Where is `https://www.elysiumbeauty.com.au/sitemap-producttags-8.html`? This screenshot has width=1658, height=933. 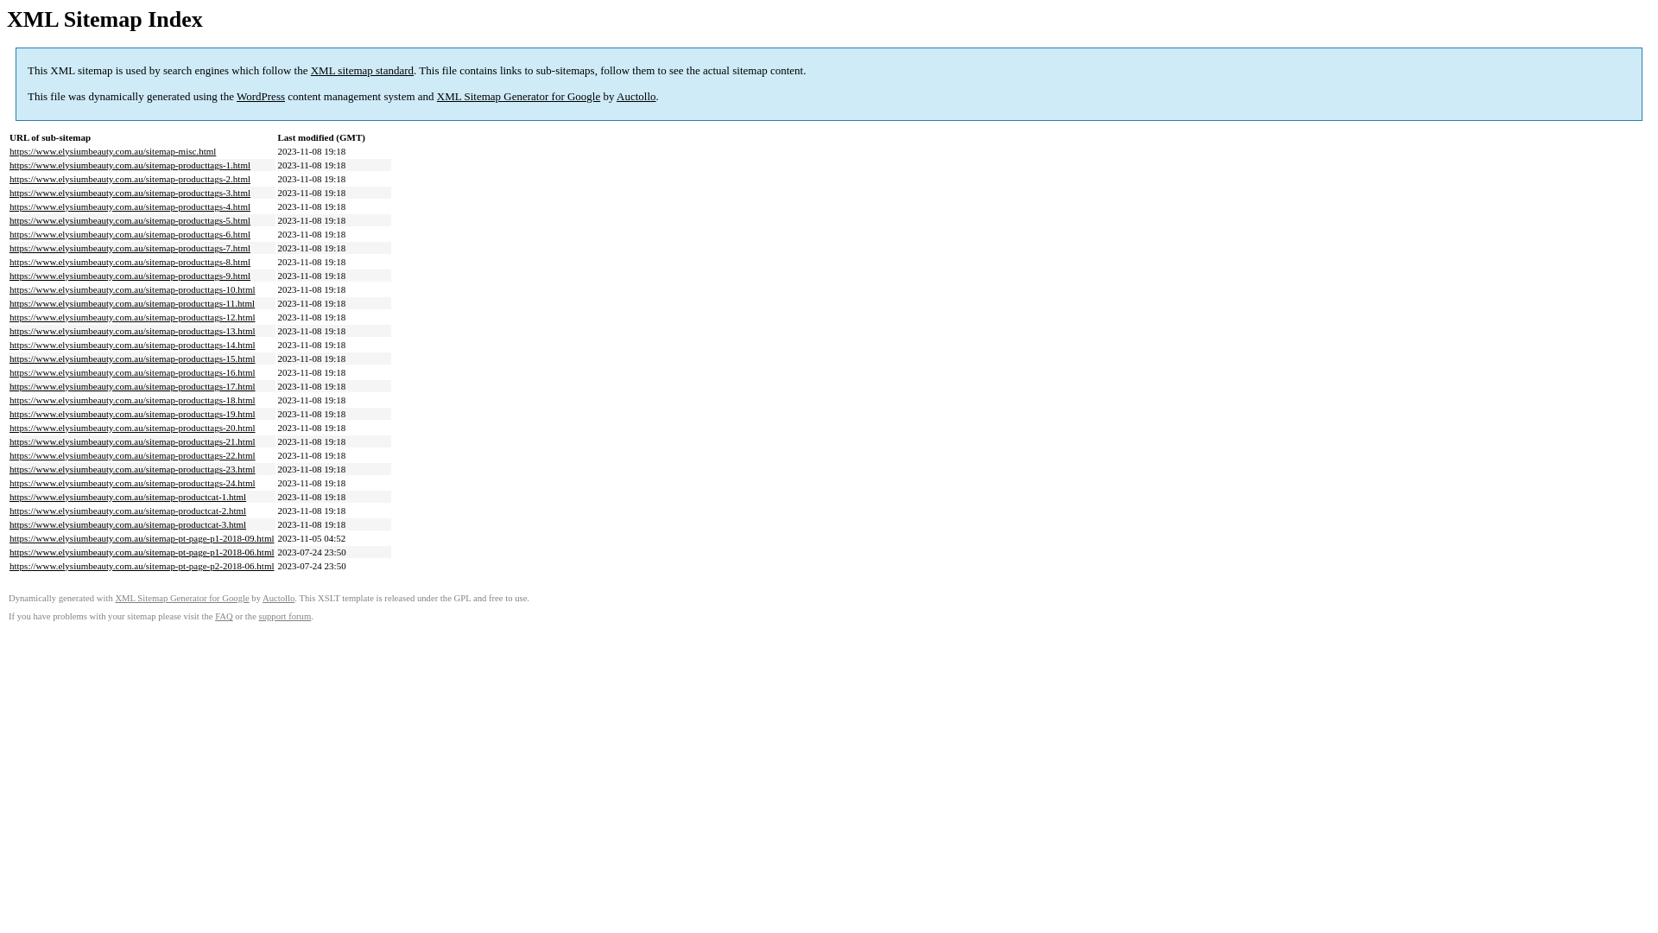
https://www.elysiumbeauty.com.au/sitemap-producttags-8.html is located at coordinates (130, 262).